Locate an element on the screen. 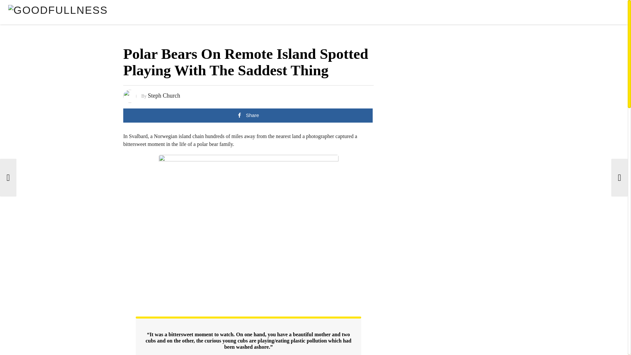 Image resolution: width=631 pixels, height=355 pixels. Steph Church is located at coordinates (164, 95).